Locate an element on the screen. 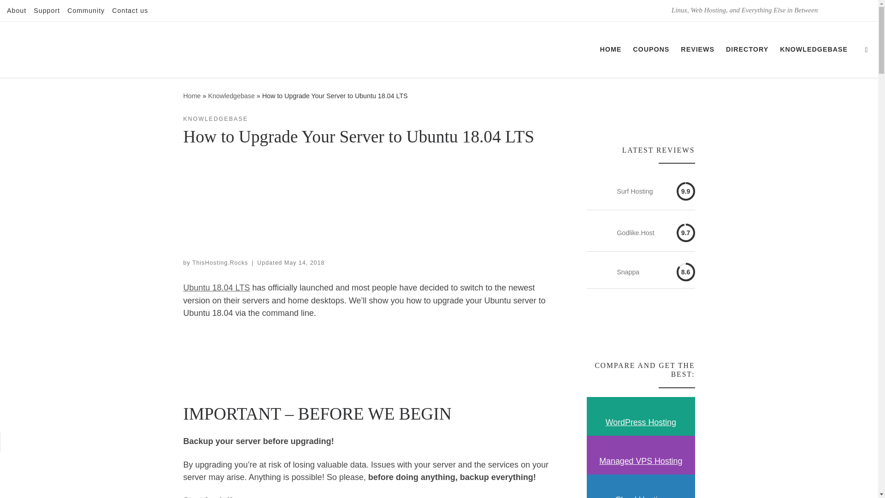  Home is located at coordinates (192, 96).